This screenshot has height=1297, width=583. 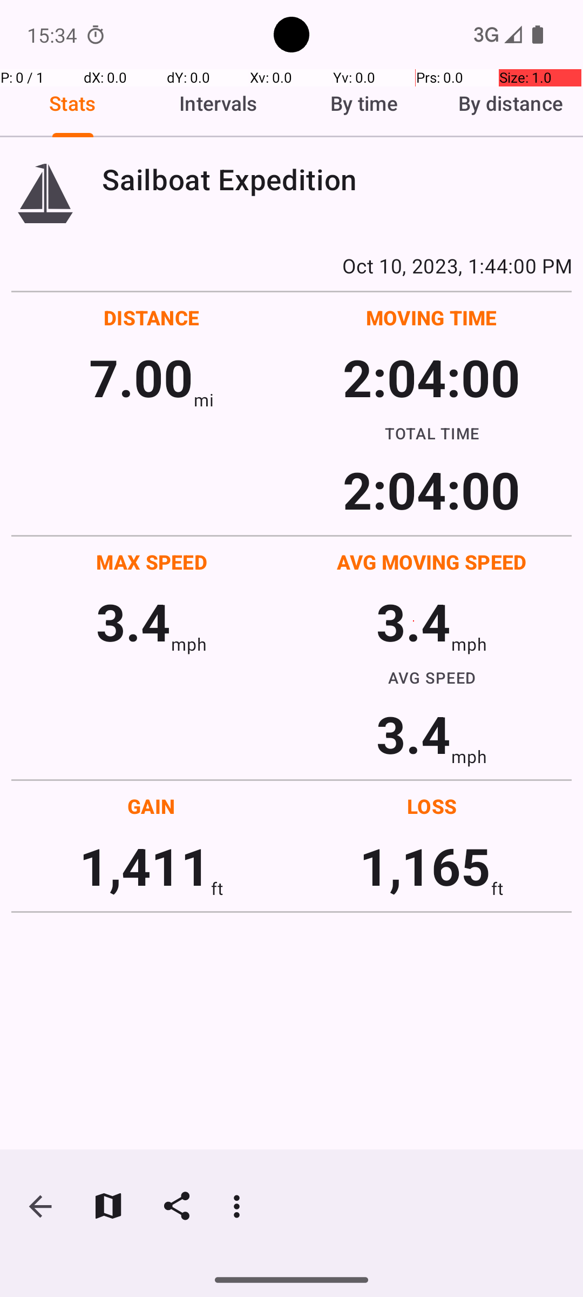 What do you see at coordinates (337, 179) in the screenshot?
I see `Sailboat Expedition` at bounding box center [337, 179].